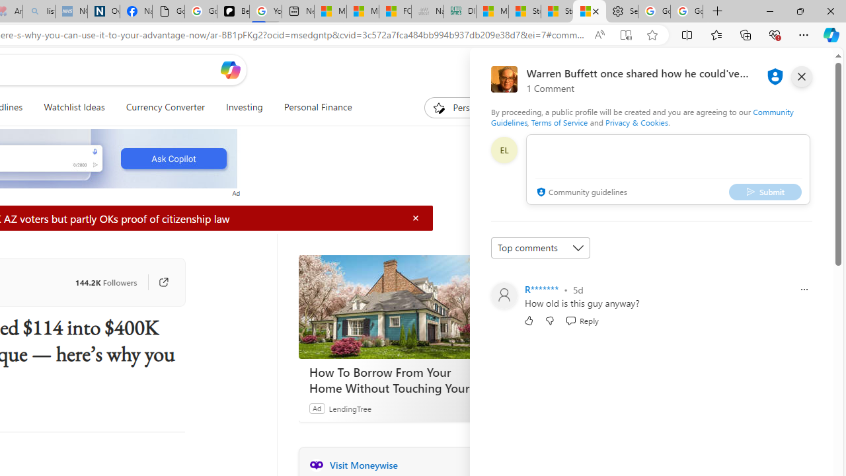  I want to click on DITOGAMES AG Imprint, so click(460, 12).